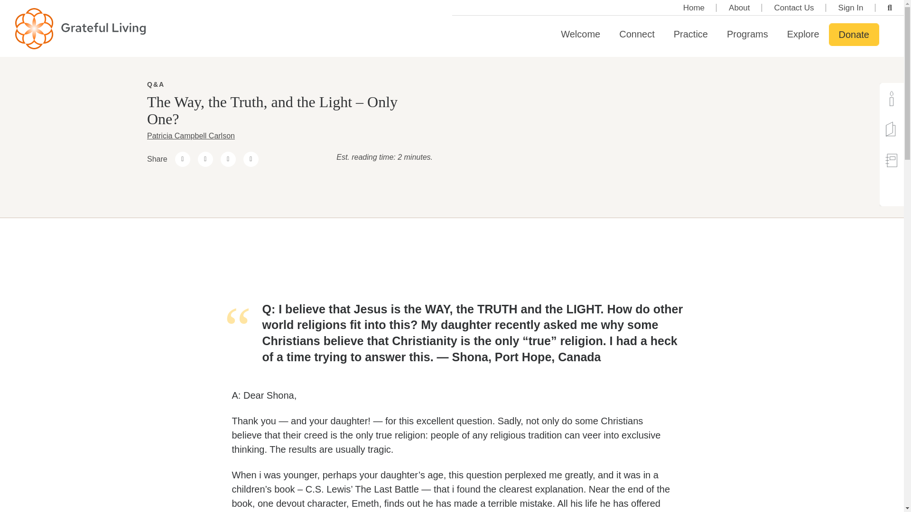 The height and width of the screenshot is (512, 911). Describe the element at coordinates (803, 34) in the screenshot. I see `Explore` at that location.